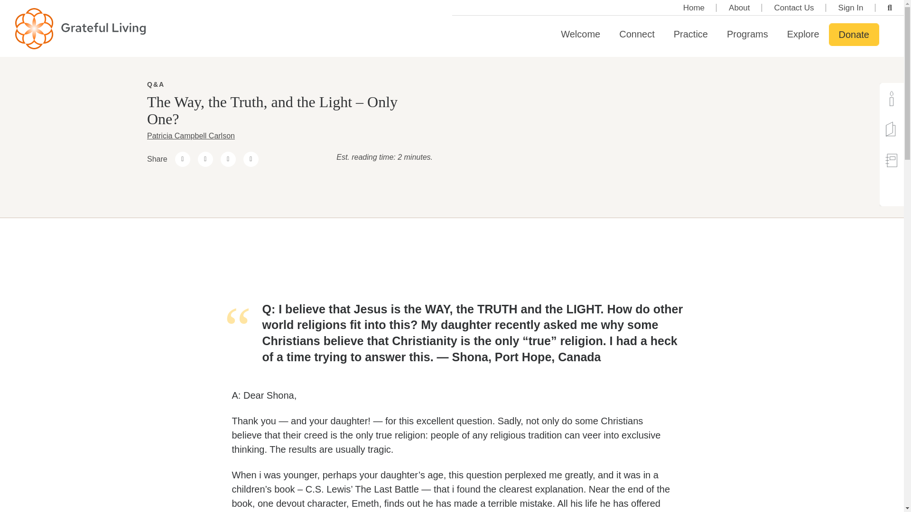 The height and width of the screenshot is (512, 911). Describe the element at coordinates (803, 34) in the screenshot. I see `Explore` at that location.